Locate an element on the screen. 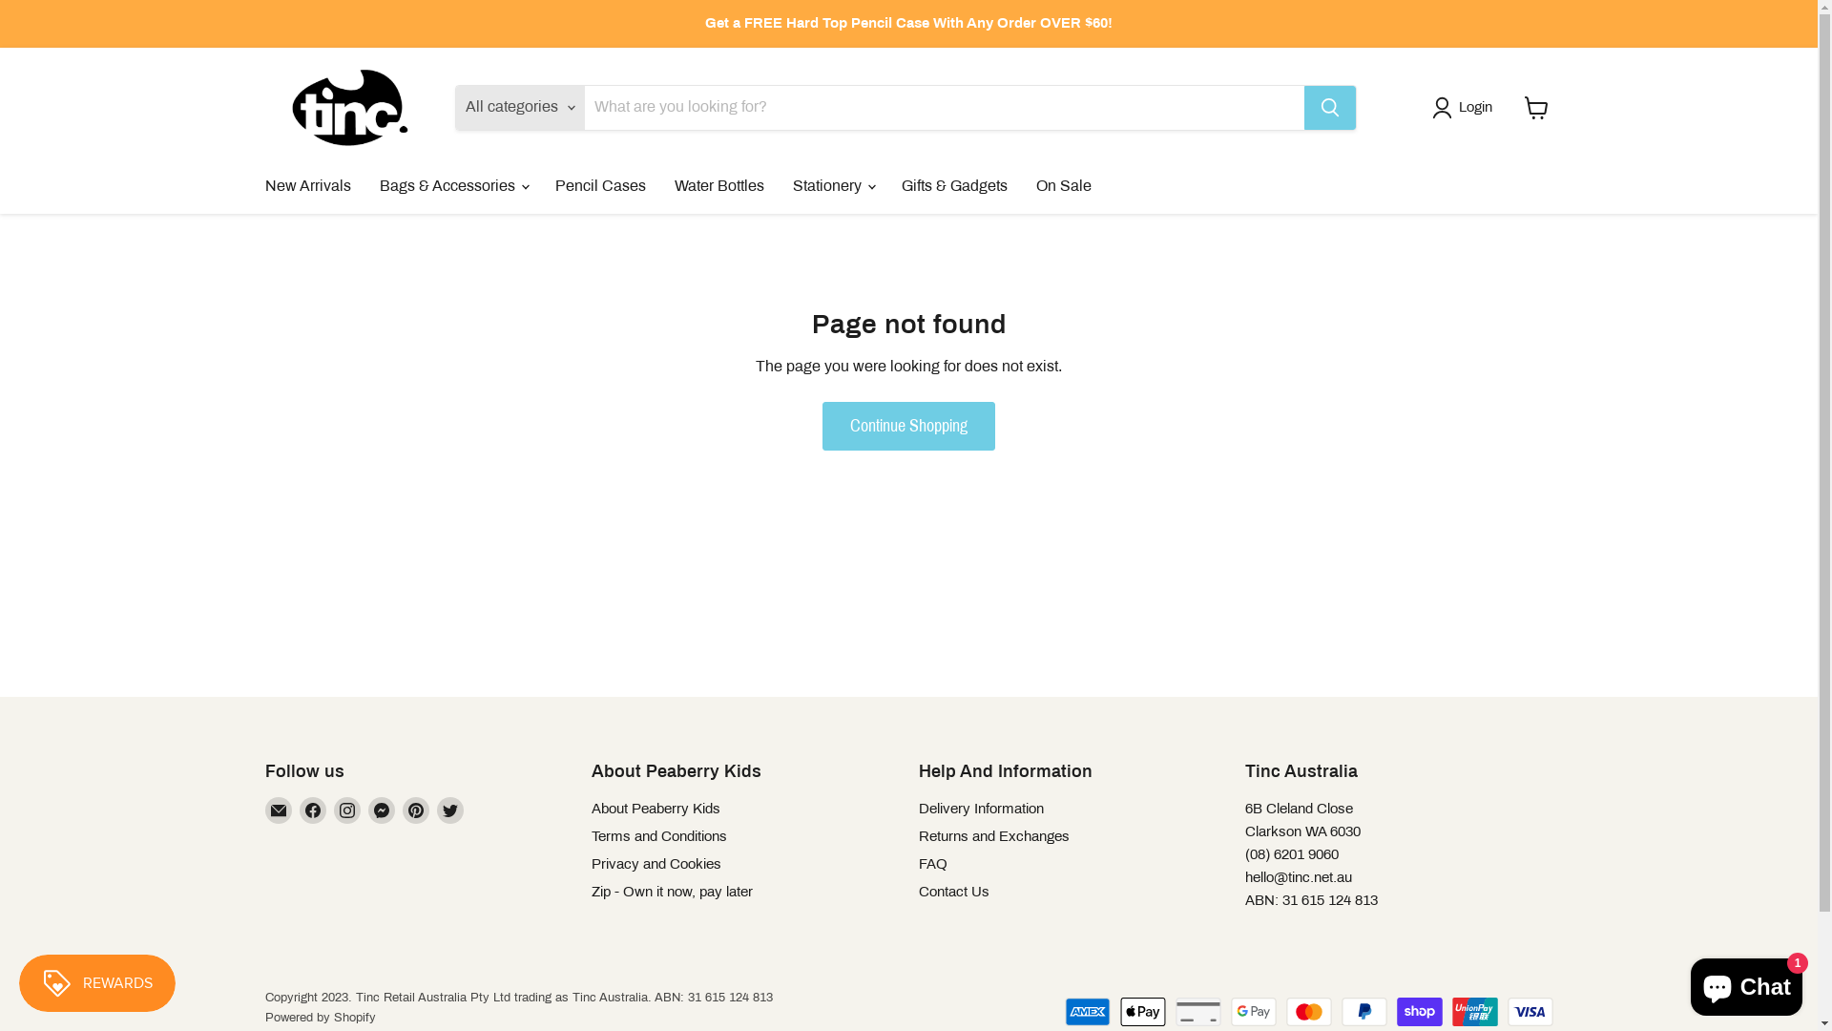  Privacy and Cookies is located at coordinates (656, 864).